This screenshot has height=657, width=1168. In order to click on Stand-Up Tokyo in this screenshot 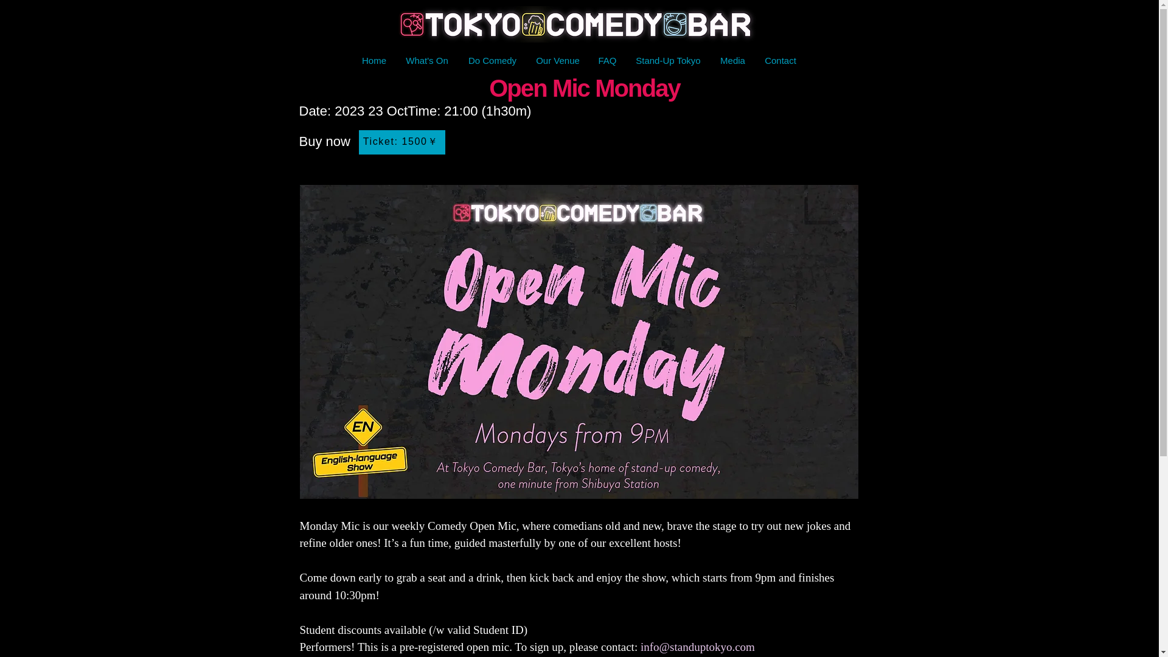, I will do `click(667, 61)`.